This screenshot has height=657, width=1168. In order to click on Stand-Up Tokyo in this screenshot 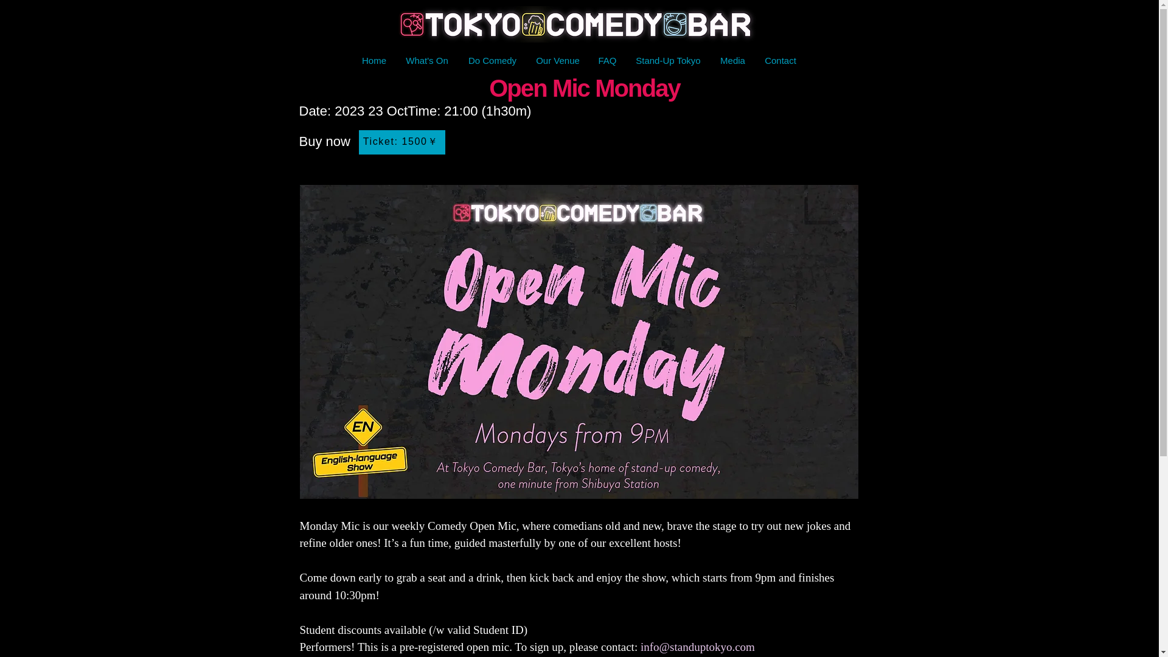, I will do `click(667, 61)`.